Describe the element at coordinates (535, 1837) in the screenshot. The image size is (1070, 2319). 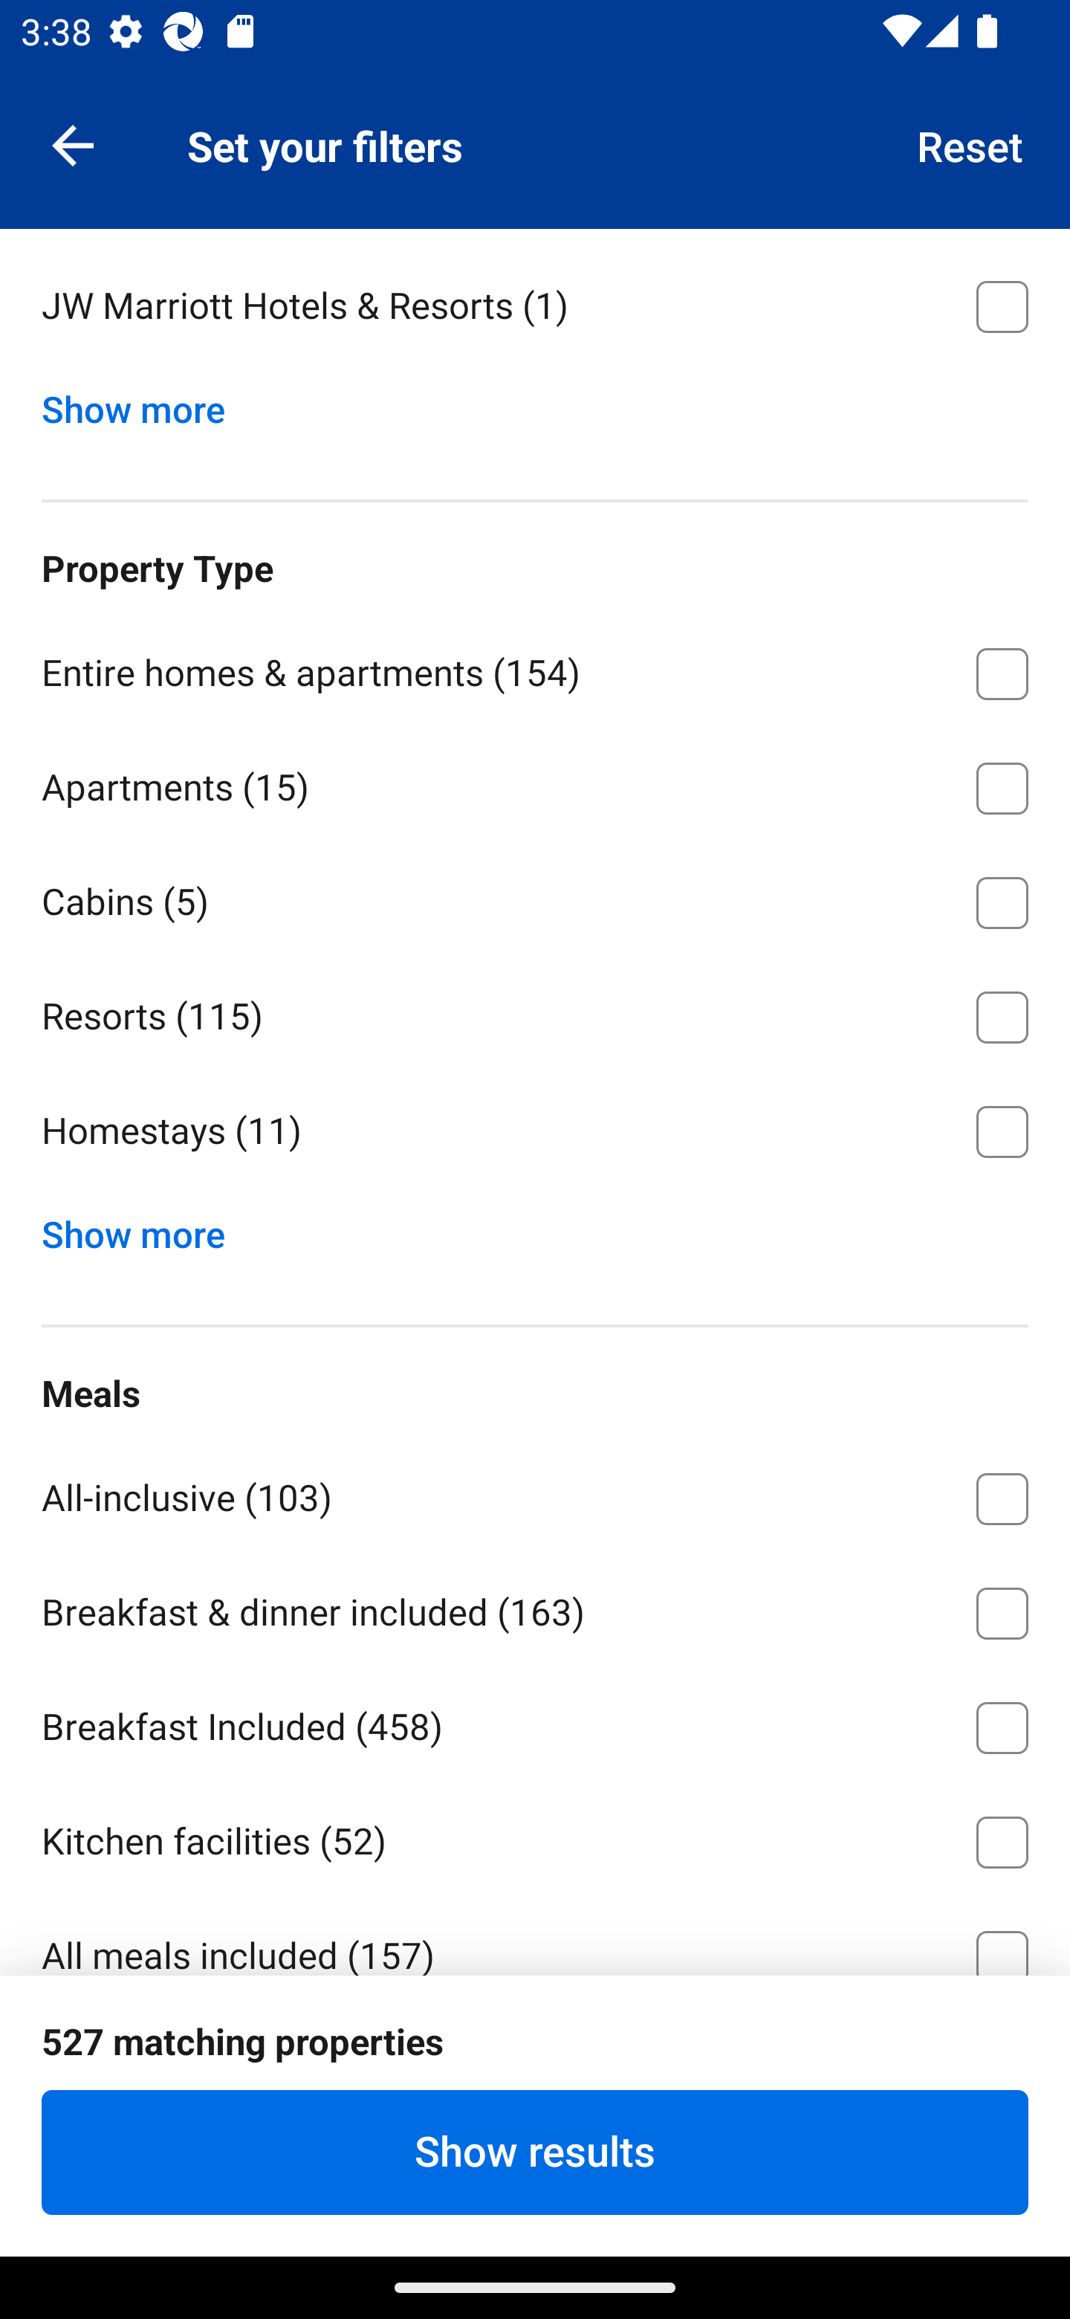
I see `Kitchen facilities ⁦(52)` at that location.